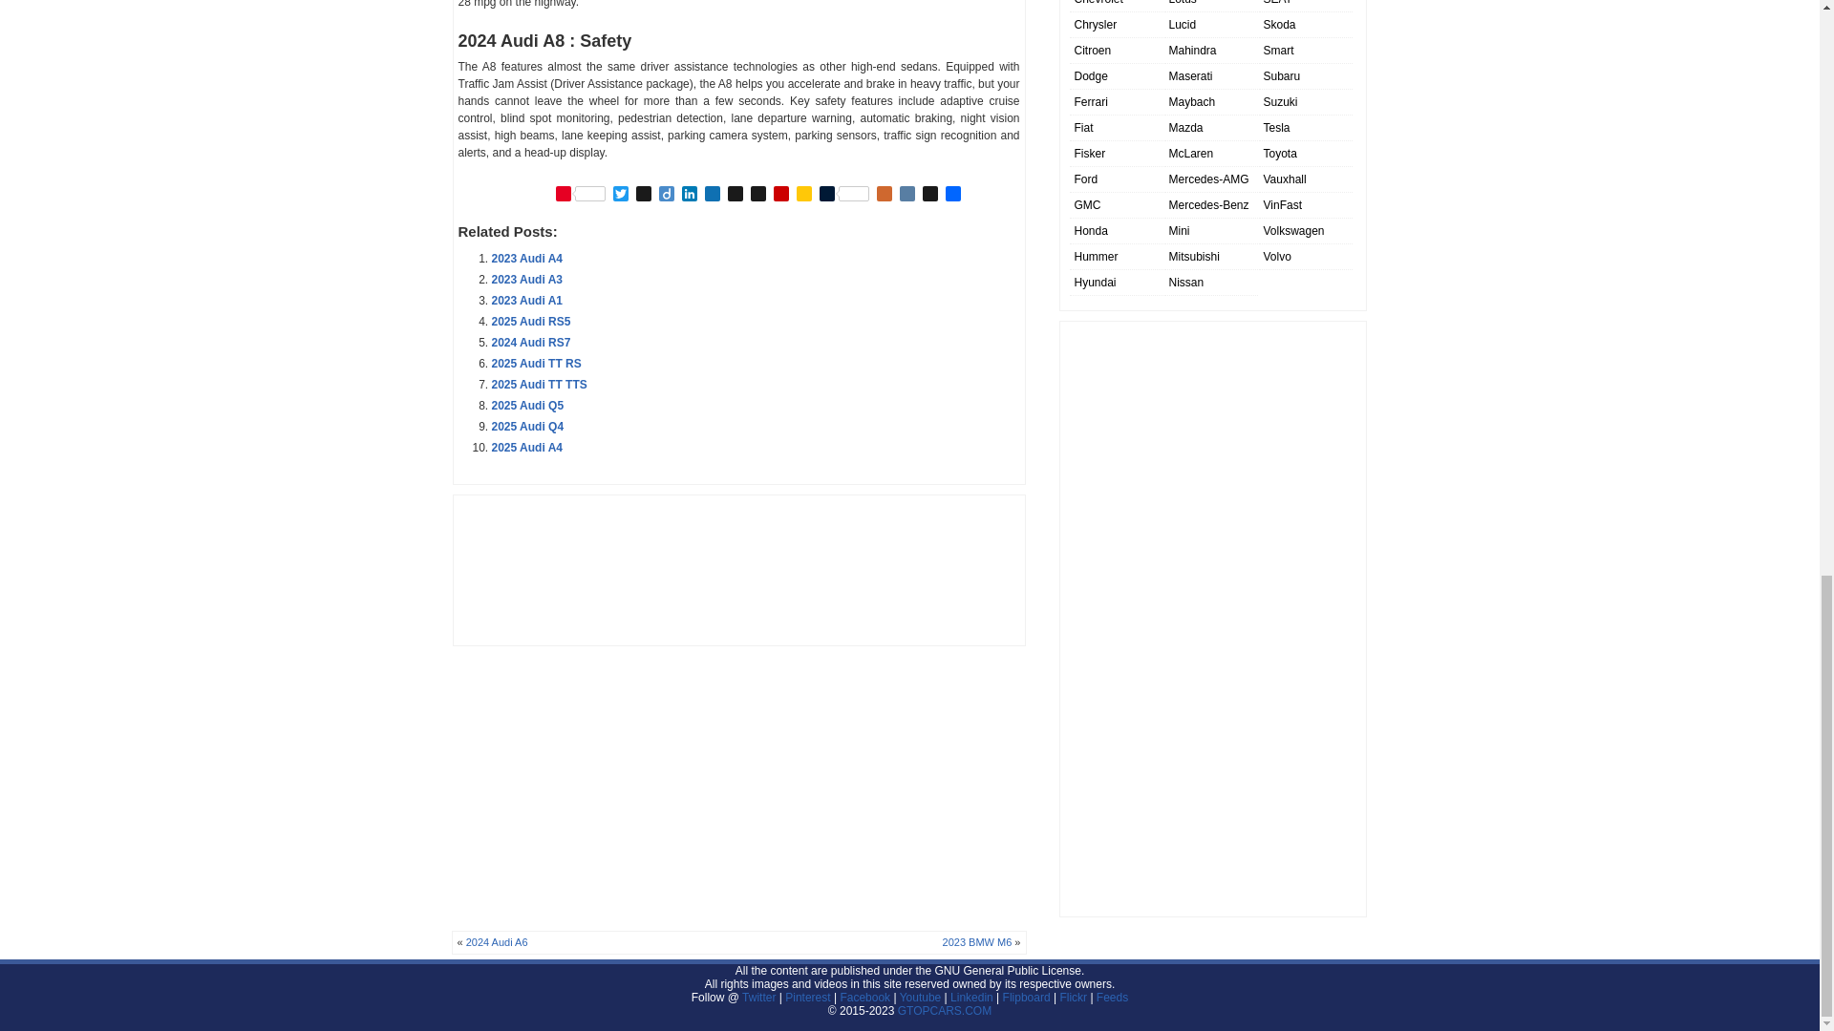  What do you see at coordinates (621, 195) in the screenshot?
I see `Twitter` at bounding box center [621, 195].